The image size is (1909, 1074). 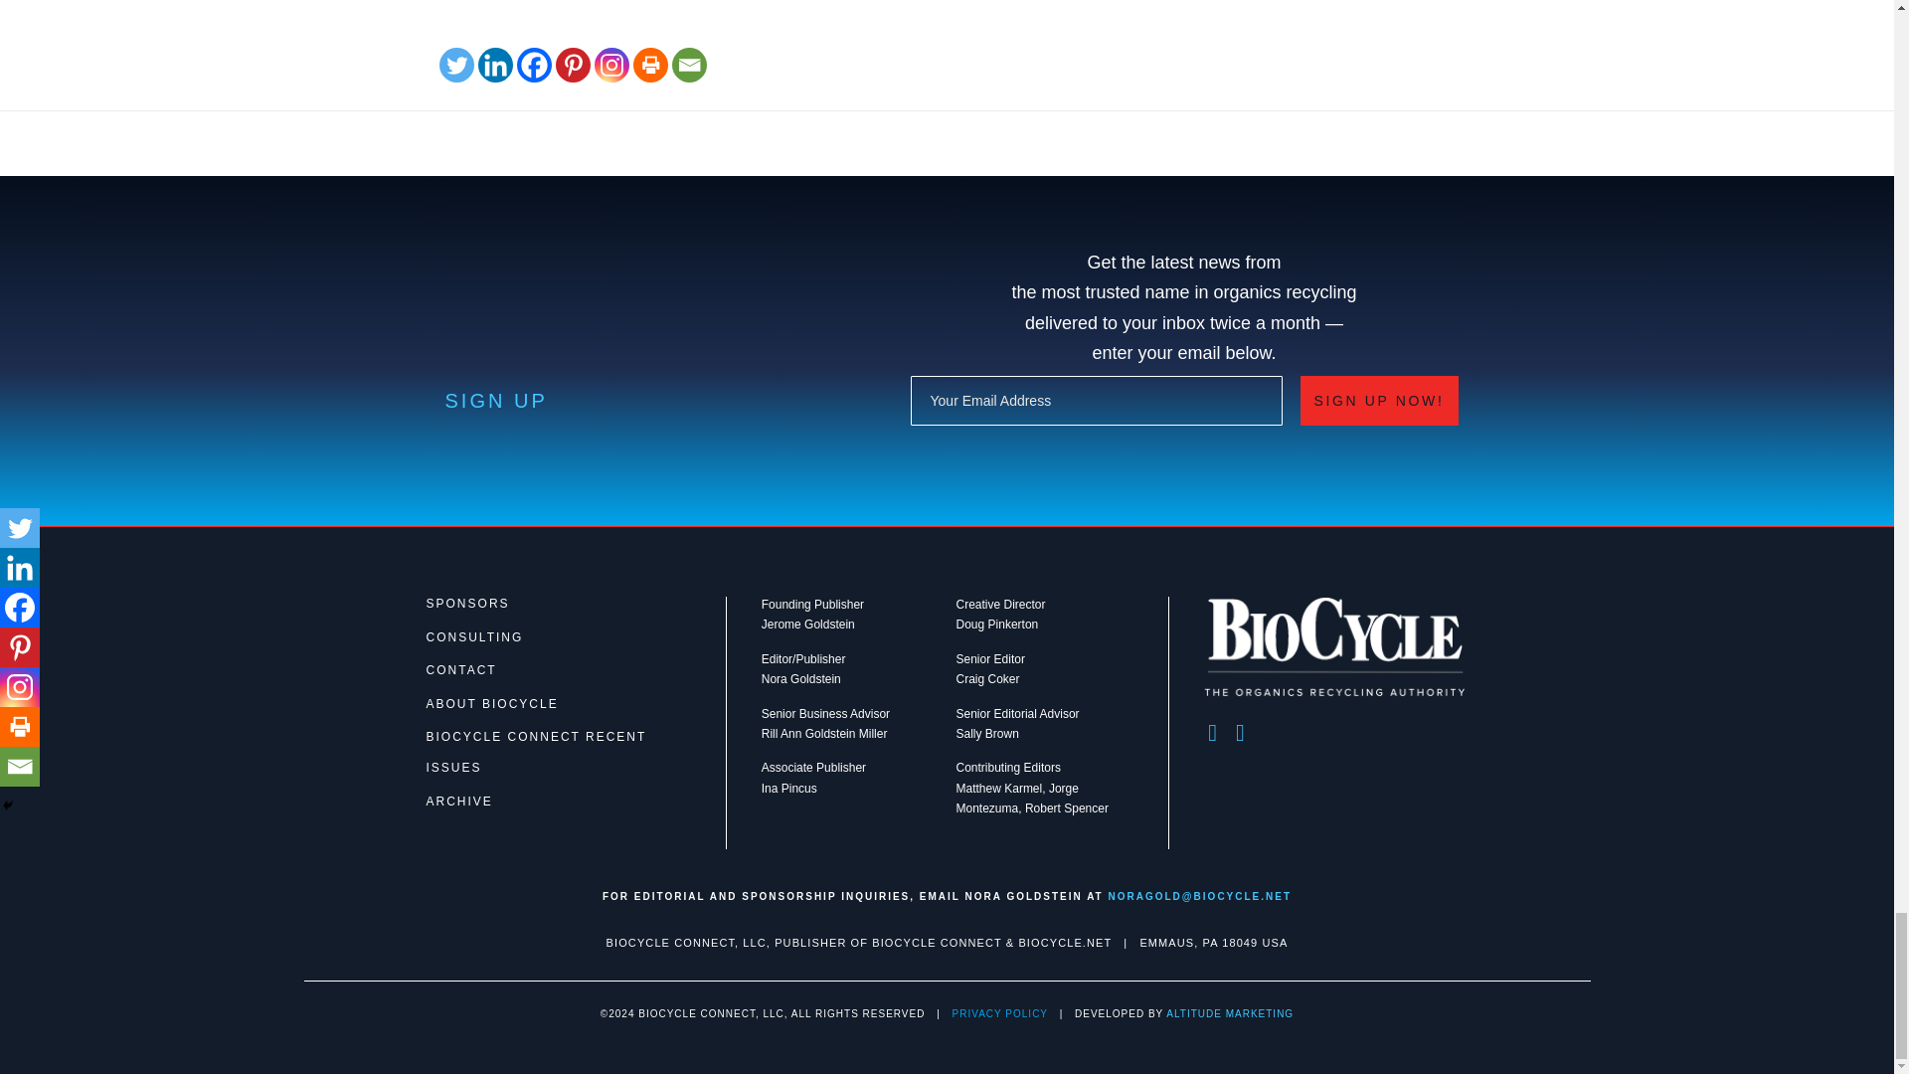 I want to click on Print, so click(x=650, y=65).